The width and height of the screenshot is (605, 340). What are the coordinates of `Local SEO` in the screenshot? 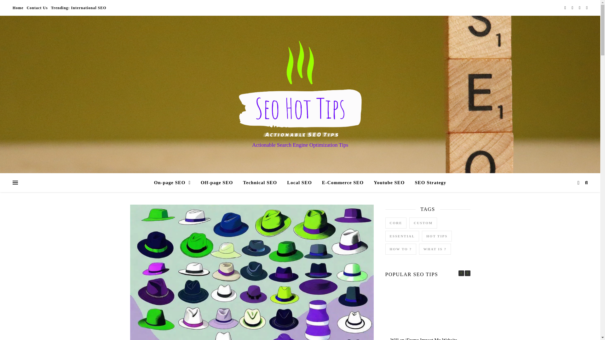 It's located at (299, 183).